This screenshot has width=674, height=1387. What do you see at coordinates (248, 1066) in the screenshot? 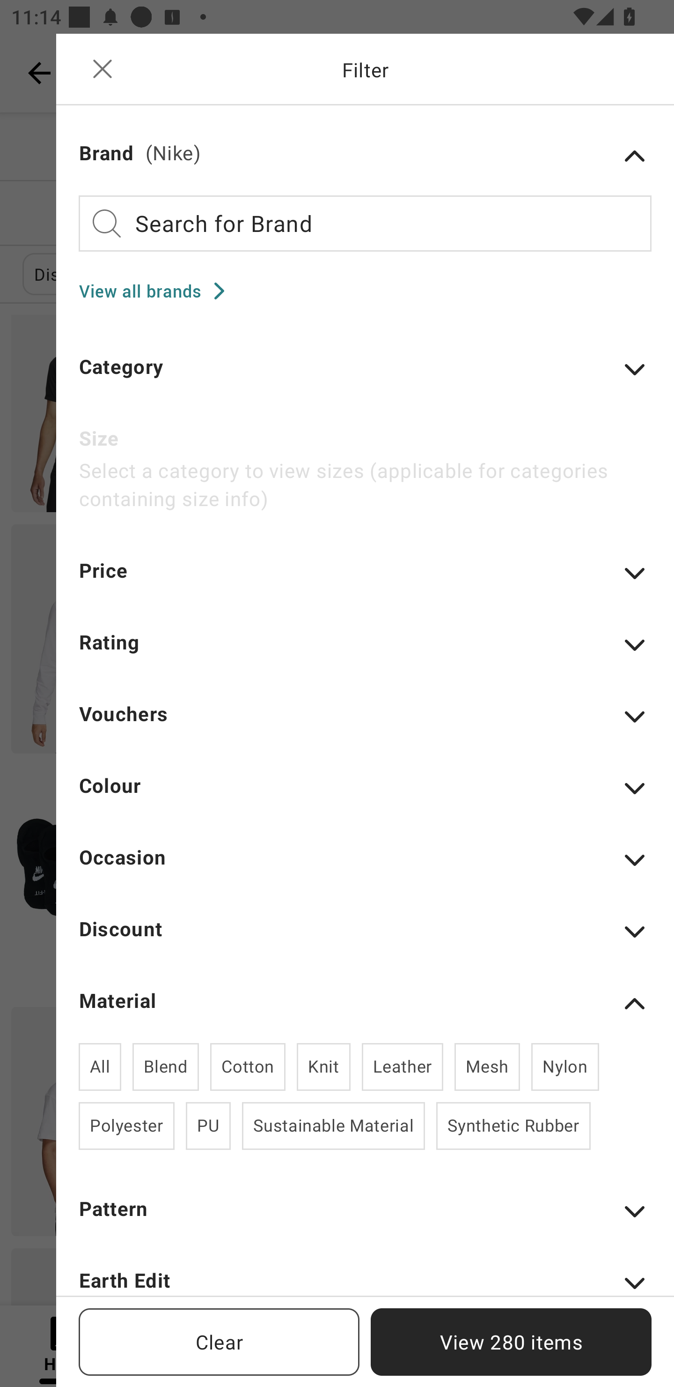
I see `Cotton` at bounding box center [248, 1066].